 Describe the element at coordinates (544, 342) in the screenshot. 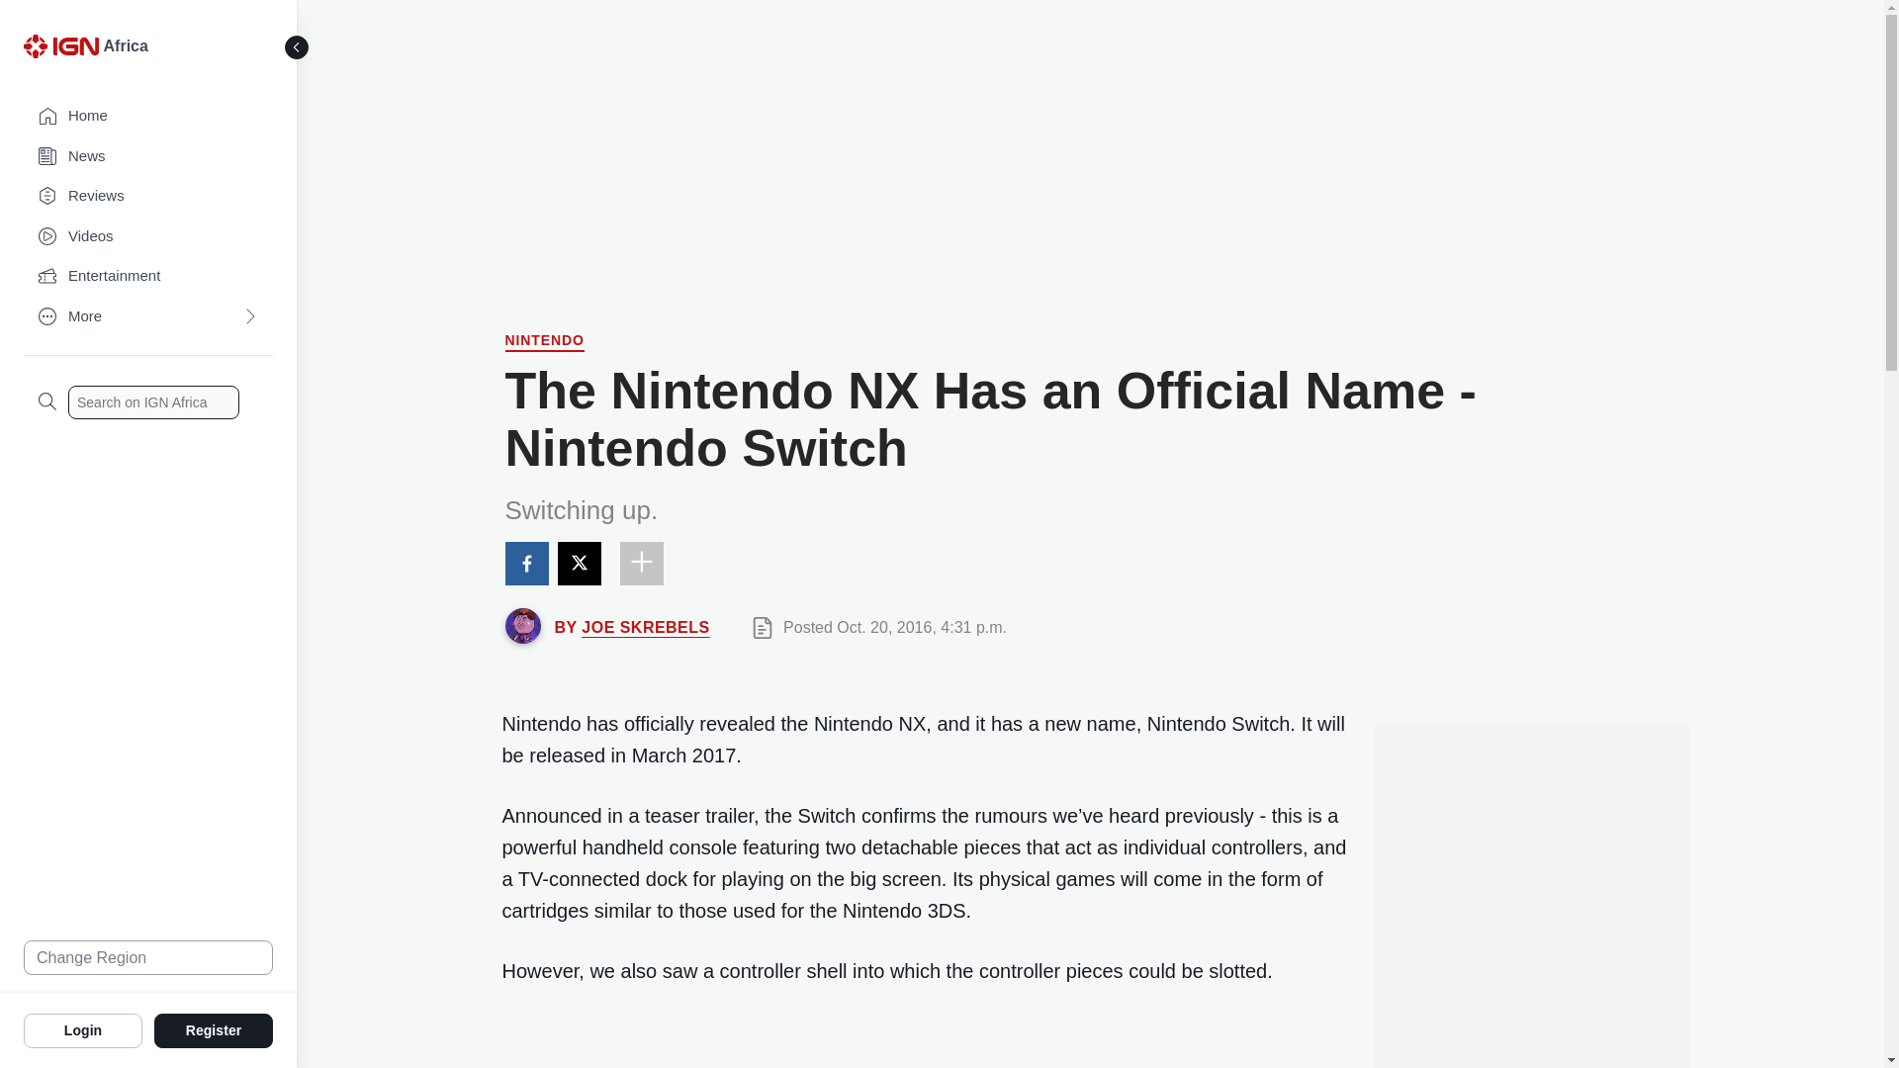

I see `NINTENDO` at that location.